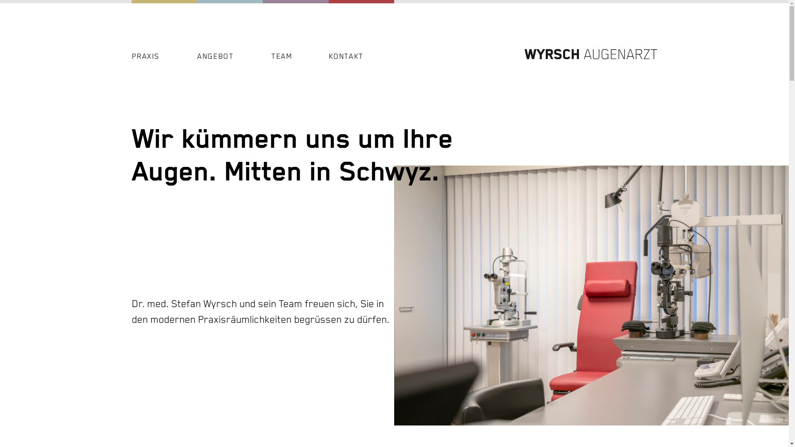 The width and height of the screenshot is (795, 447). What do you see at coordinates (282, 57) in the screenshot?
I see `TEAM` at bounding box center [282, 57].